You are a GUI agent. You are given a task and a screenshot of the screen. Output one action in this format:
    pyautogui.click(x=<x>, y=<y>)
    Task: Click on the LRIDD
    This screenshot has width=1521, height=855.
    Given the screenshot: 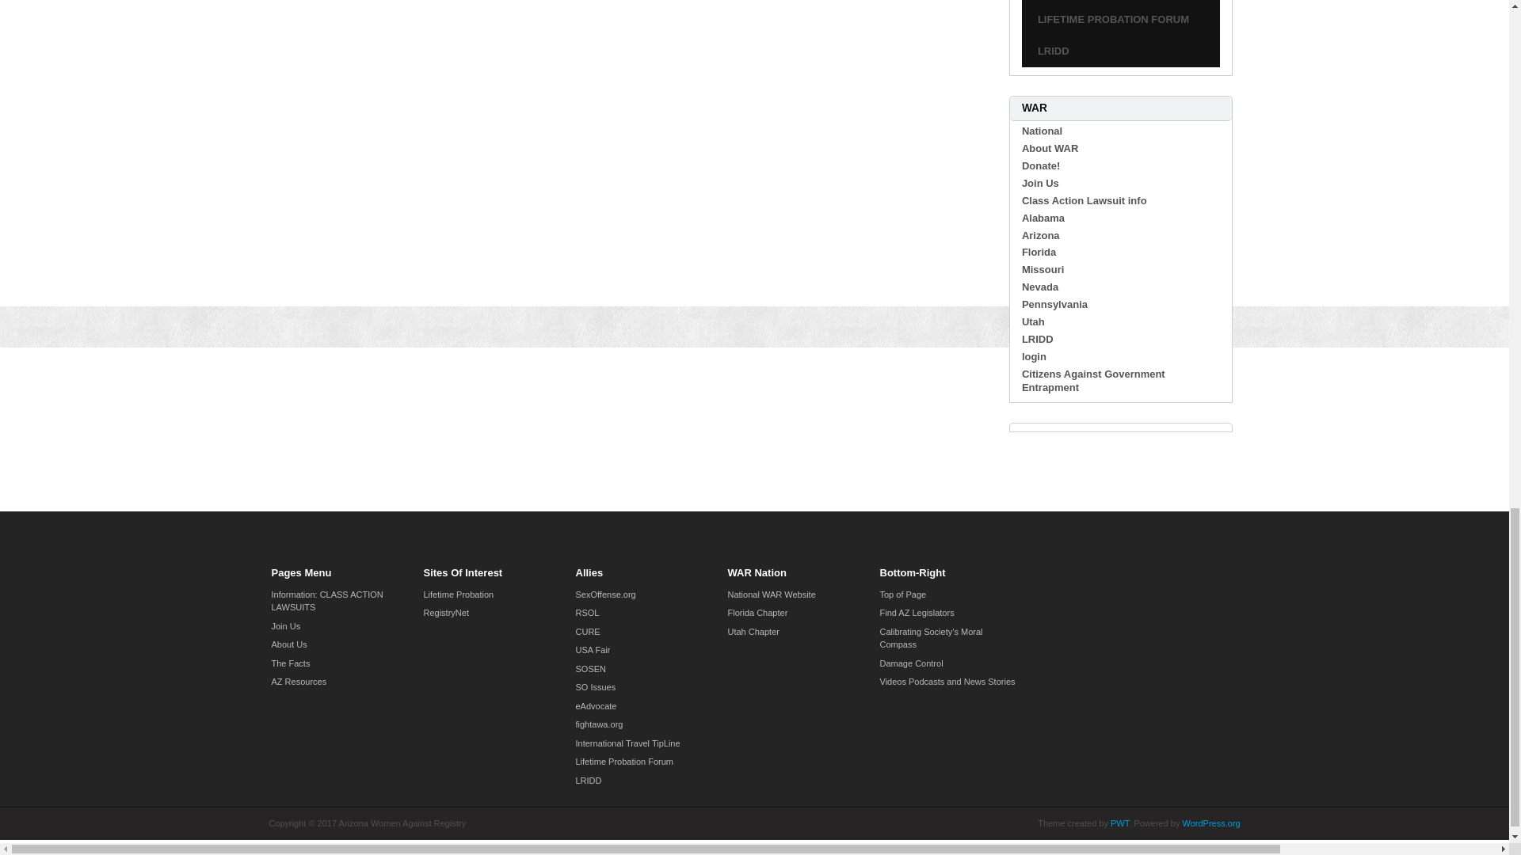 What is the action you would take?
    pyautogui.click(x=1054, y=51)
    